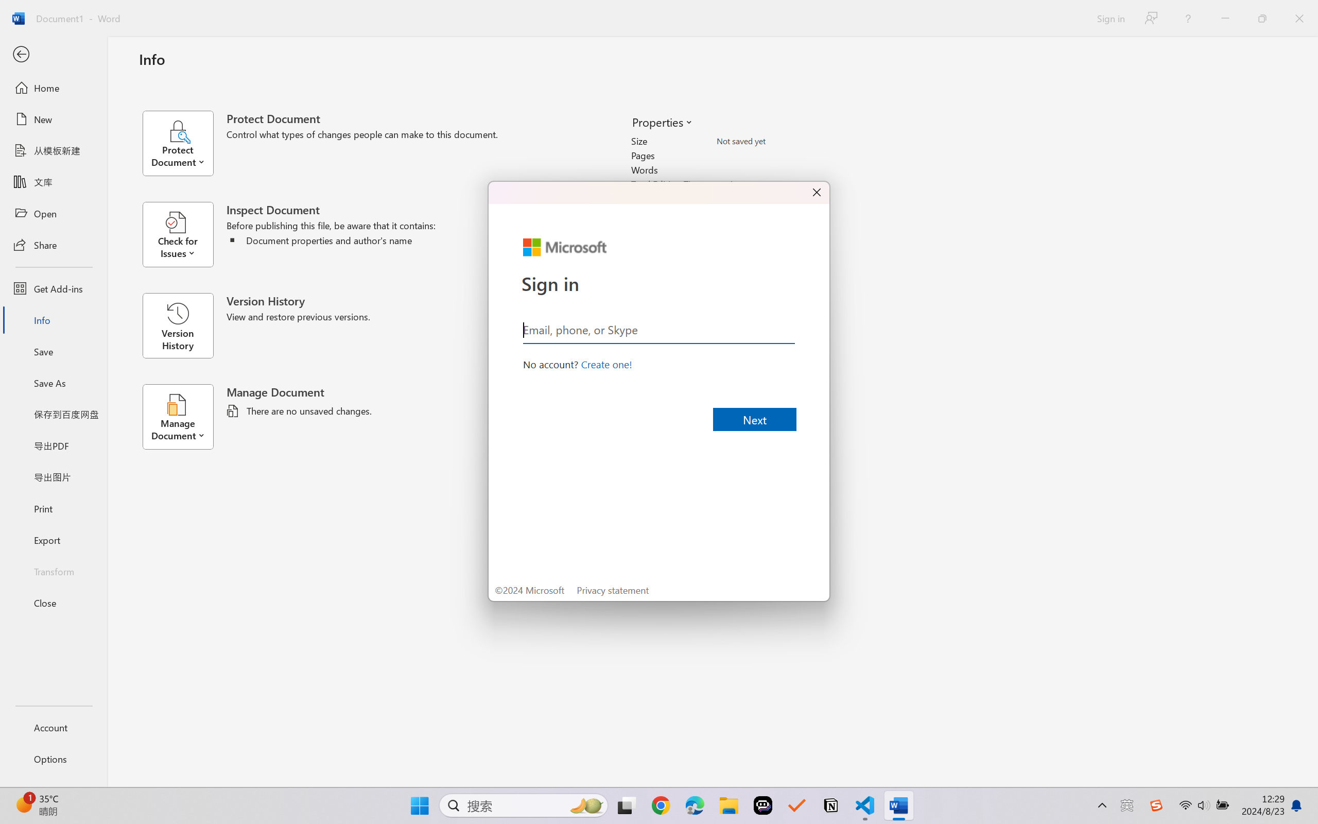  I want to click on Version History, so click(178, 325).